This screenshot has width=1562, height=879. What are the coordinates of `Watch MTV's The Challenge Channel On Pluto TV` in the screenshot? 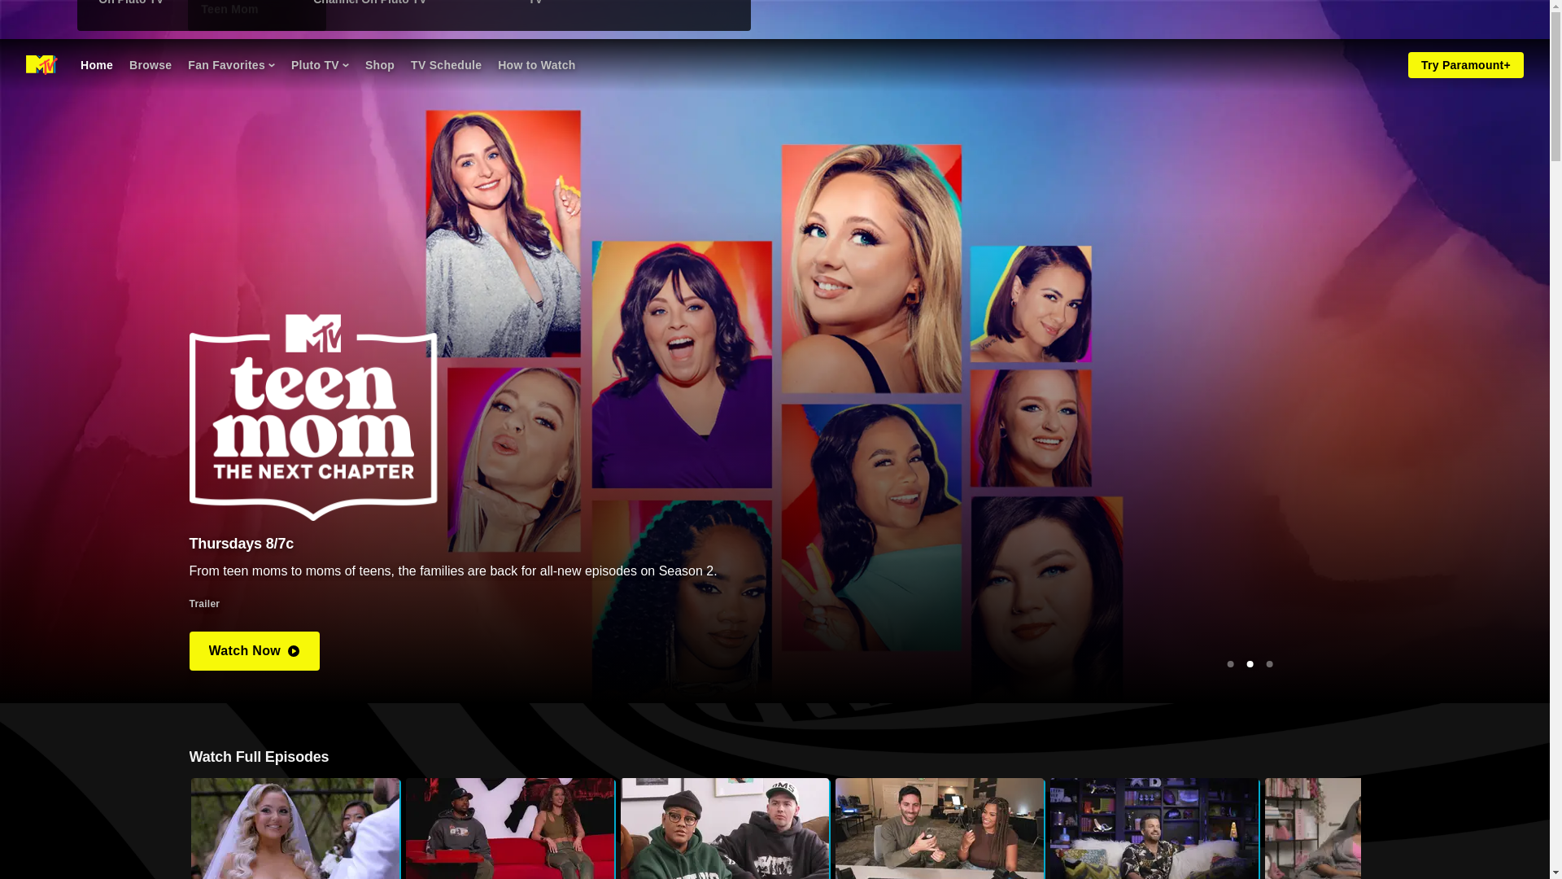 It's located at (410, 7).